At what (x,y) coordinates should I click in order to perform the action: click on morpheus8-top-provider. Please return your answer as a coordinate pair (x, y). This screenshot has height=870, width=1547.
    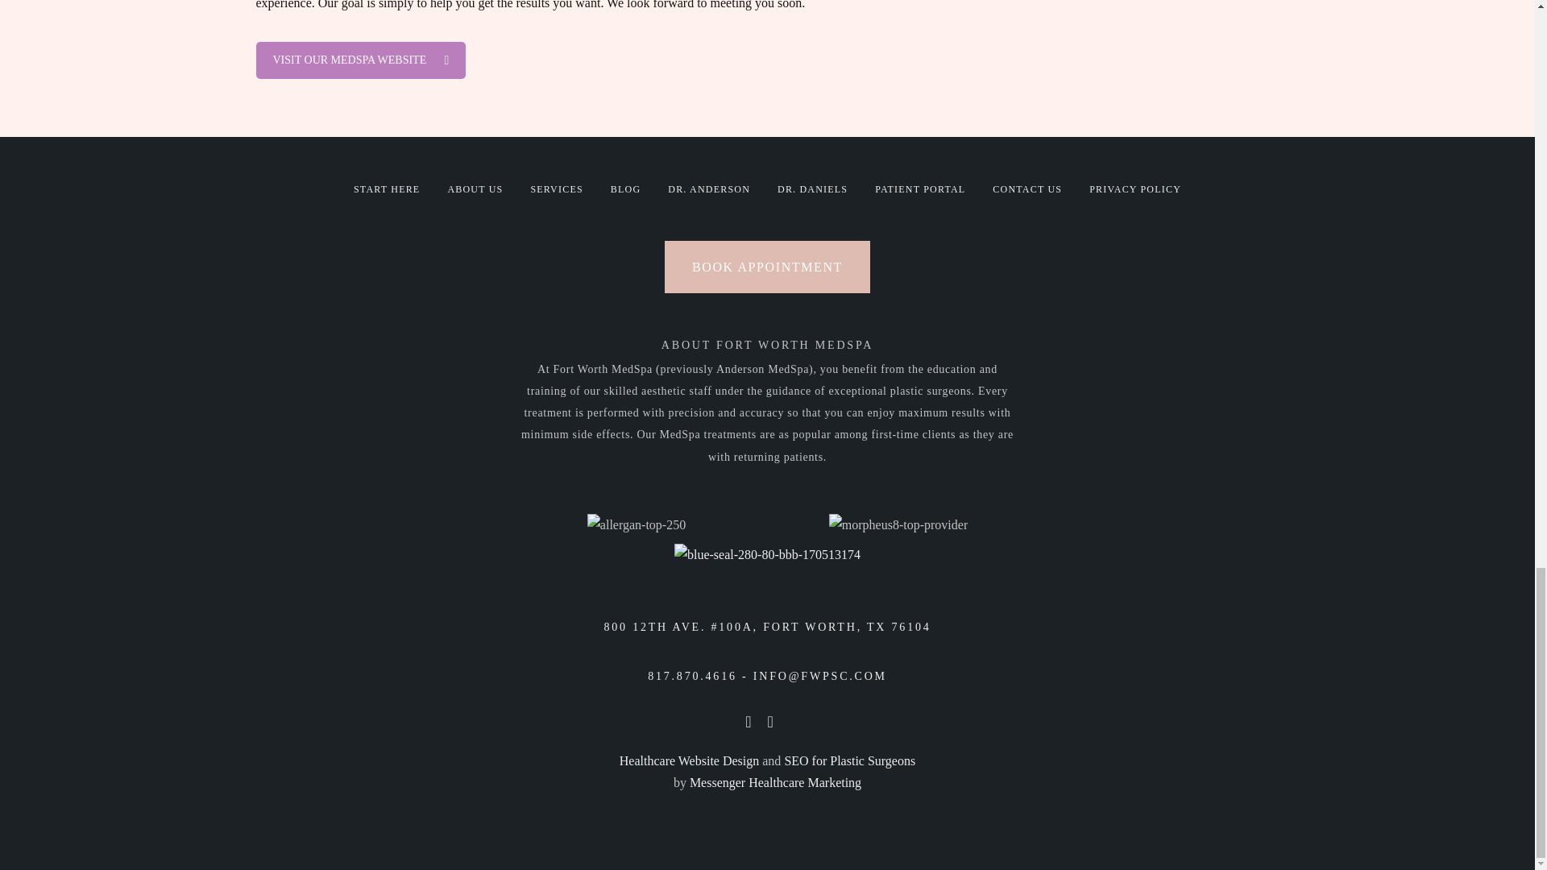
    Looking at the image, I should click on (898, 525).